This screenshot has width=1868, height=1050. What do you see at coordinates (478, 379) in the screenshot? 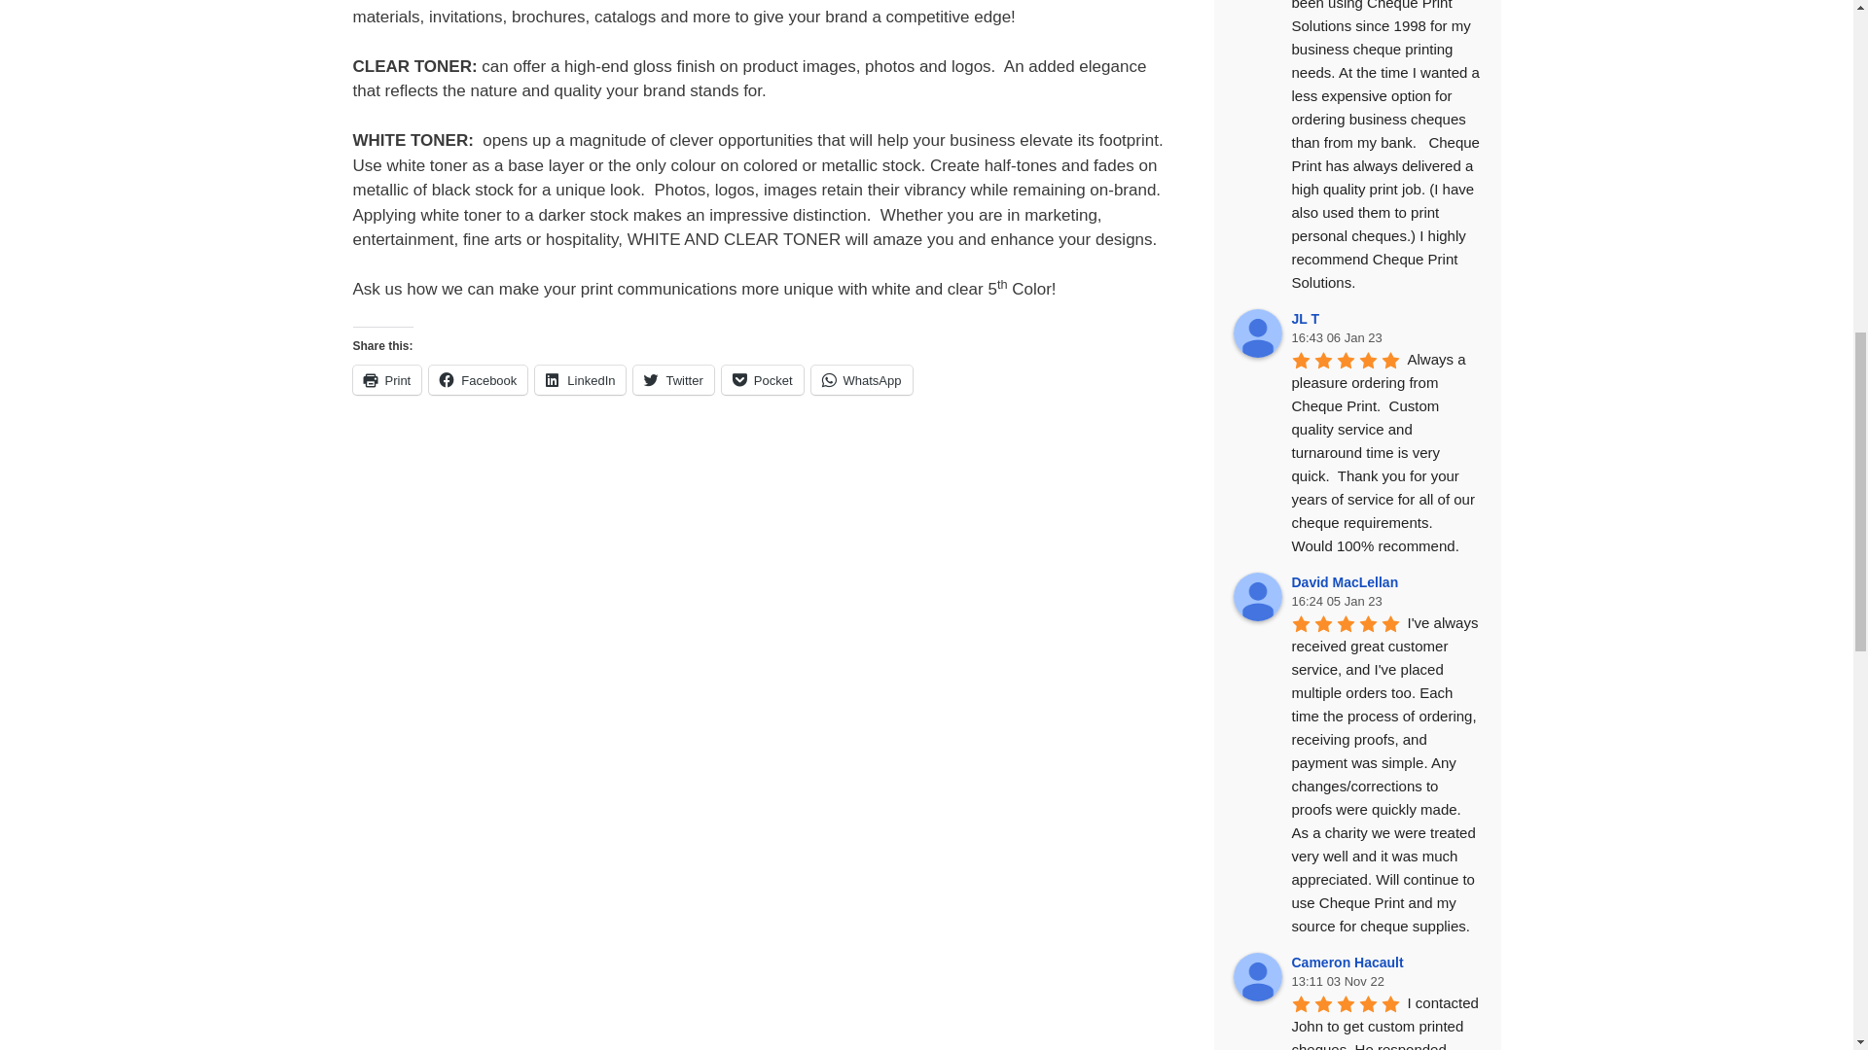
I see `Click to share on Facebook` at bounding box center [478, 379].